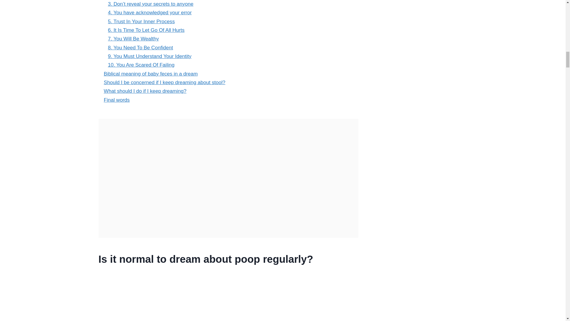 The width and height of the screenshot is (570, 321). What do you see at coordinates (146, 30) in the screenshot?
I see `6. It Is Time To Let Go Of All Hurts` at bounding box center [146, 30].